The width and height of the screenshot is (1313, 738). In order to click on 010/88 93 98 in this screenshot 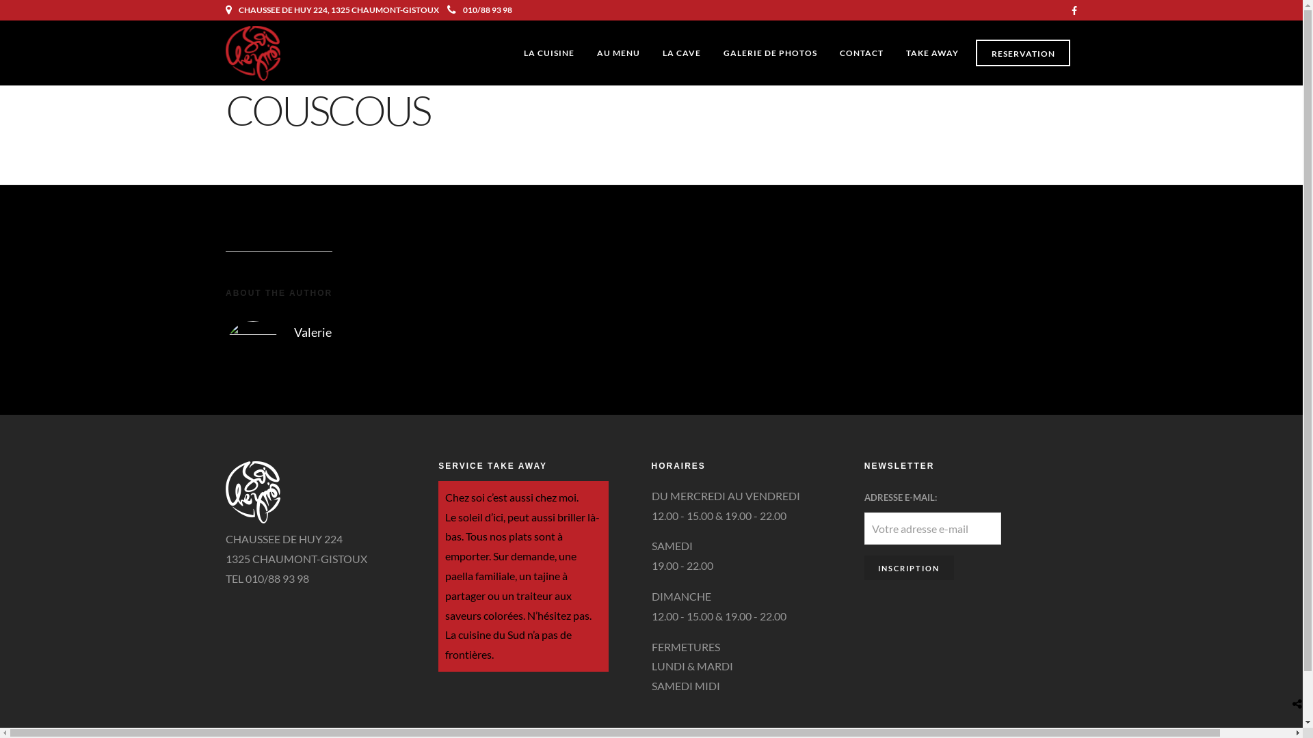, I will do `click(480, 10)`.